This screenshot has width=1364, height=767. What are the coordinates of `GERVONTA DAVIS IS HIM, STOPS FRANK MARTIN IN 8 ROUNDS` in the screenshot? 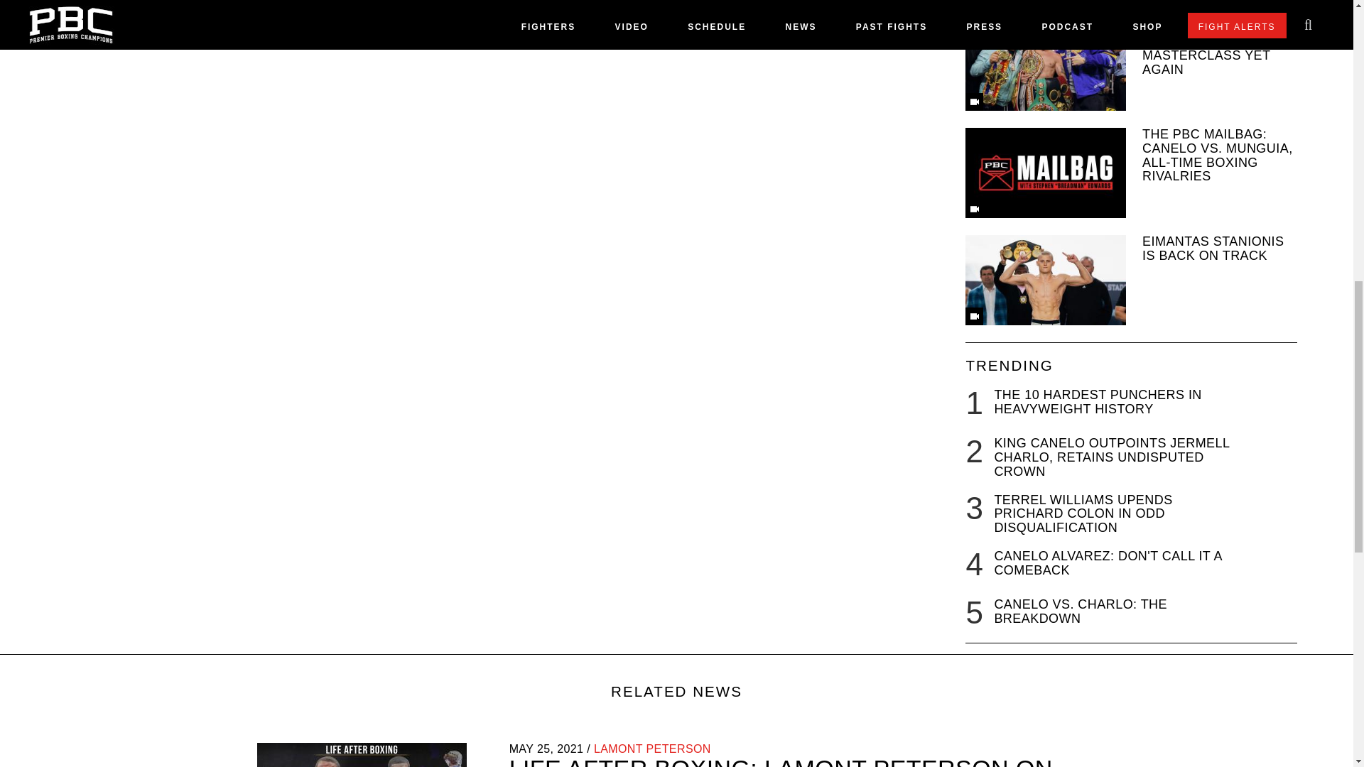 It's located at (1131, 1).